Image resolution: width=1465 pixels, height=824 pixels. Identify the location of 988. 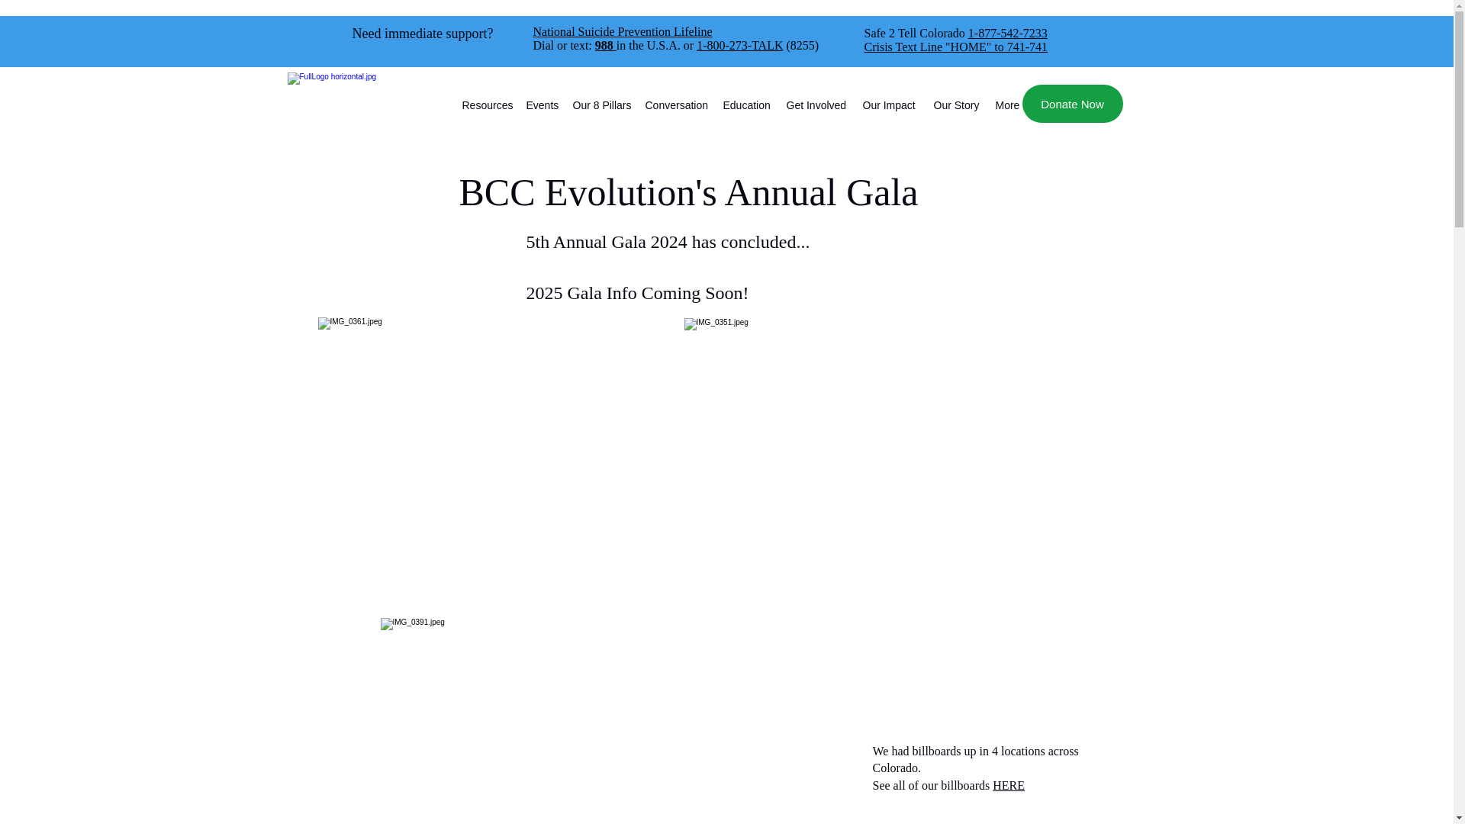
(606, 45).